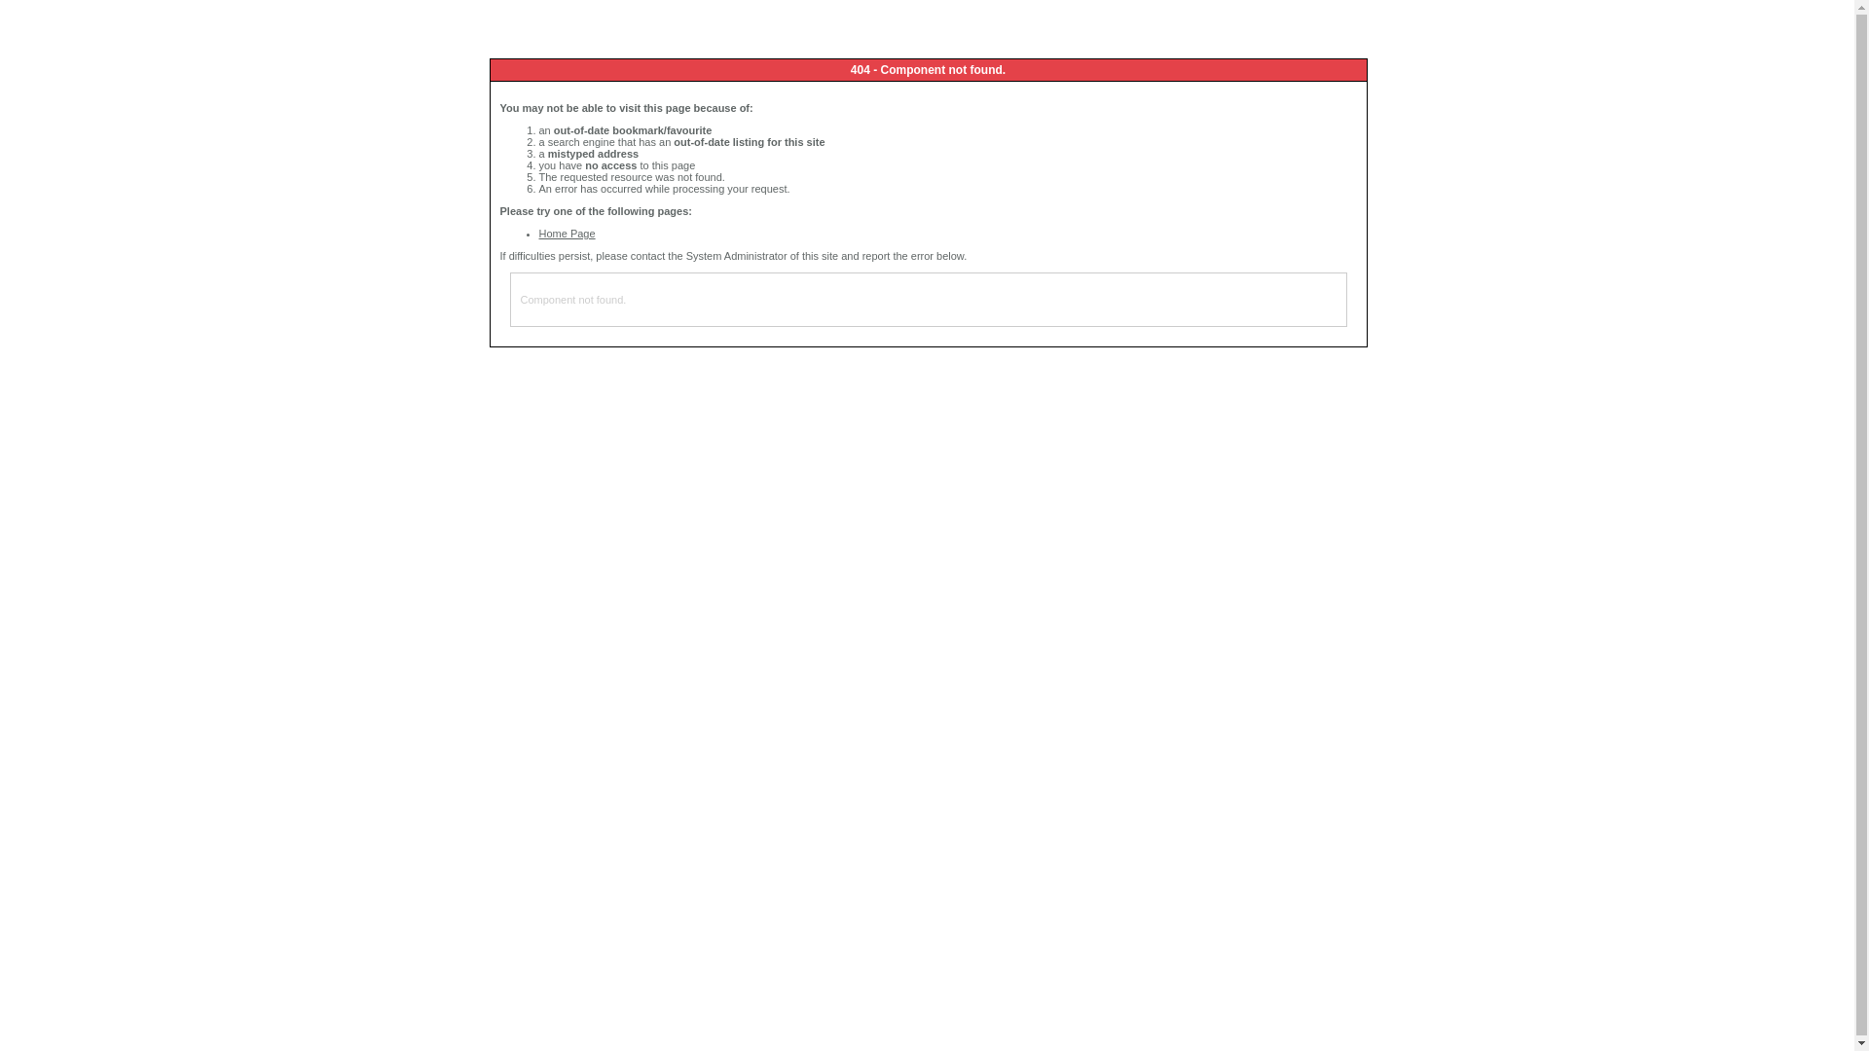  Describe the element at coordinates (568, 234) in the screenshot. I see `Home Page` at that location.